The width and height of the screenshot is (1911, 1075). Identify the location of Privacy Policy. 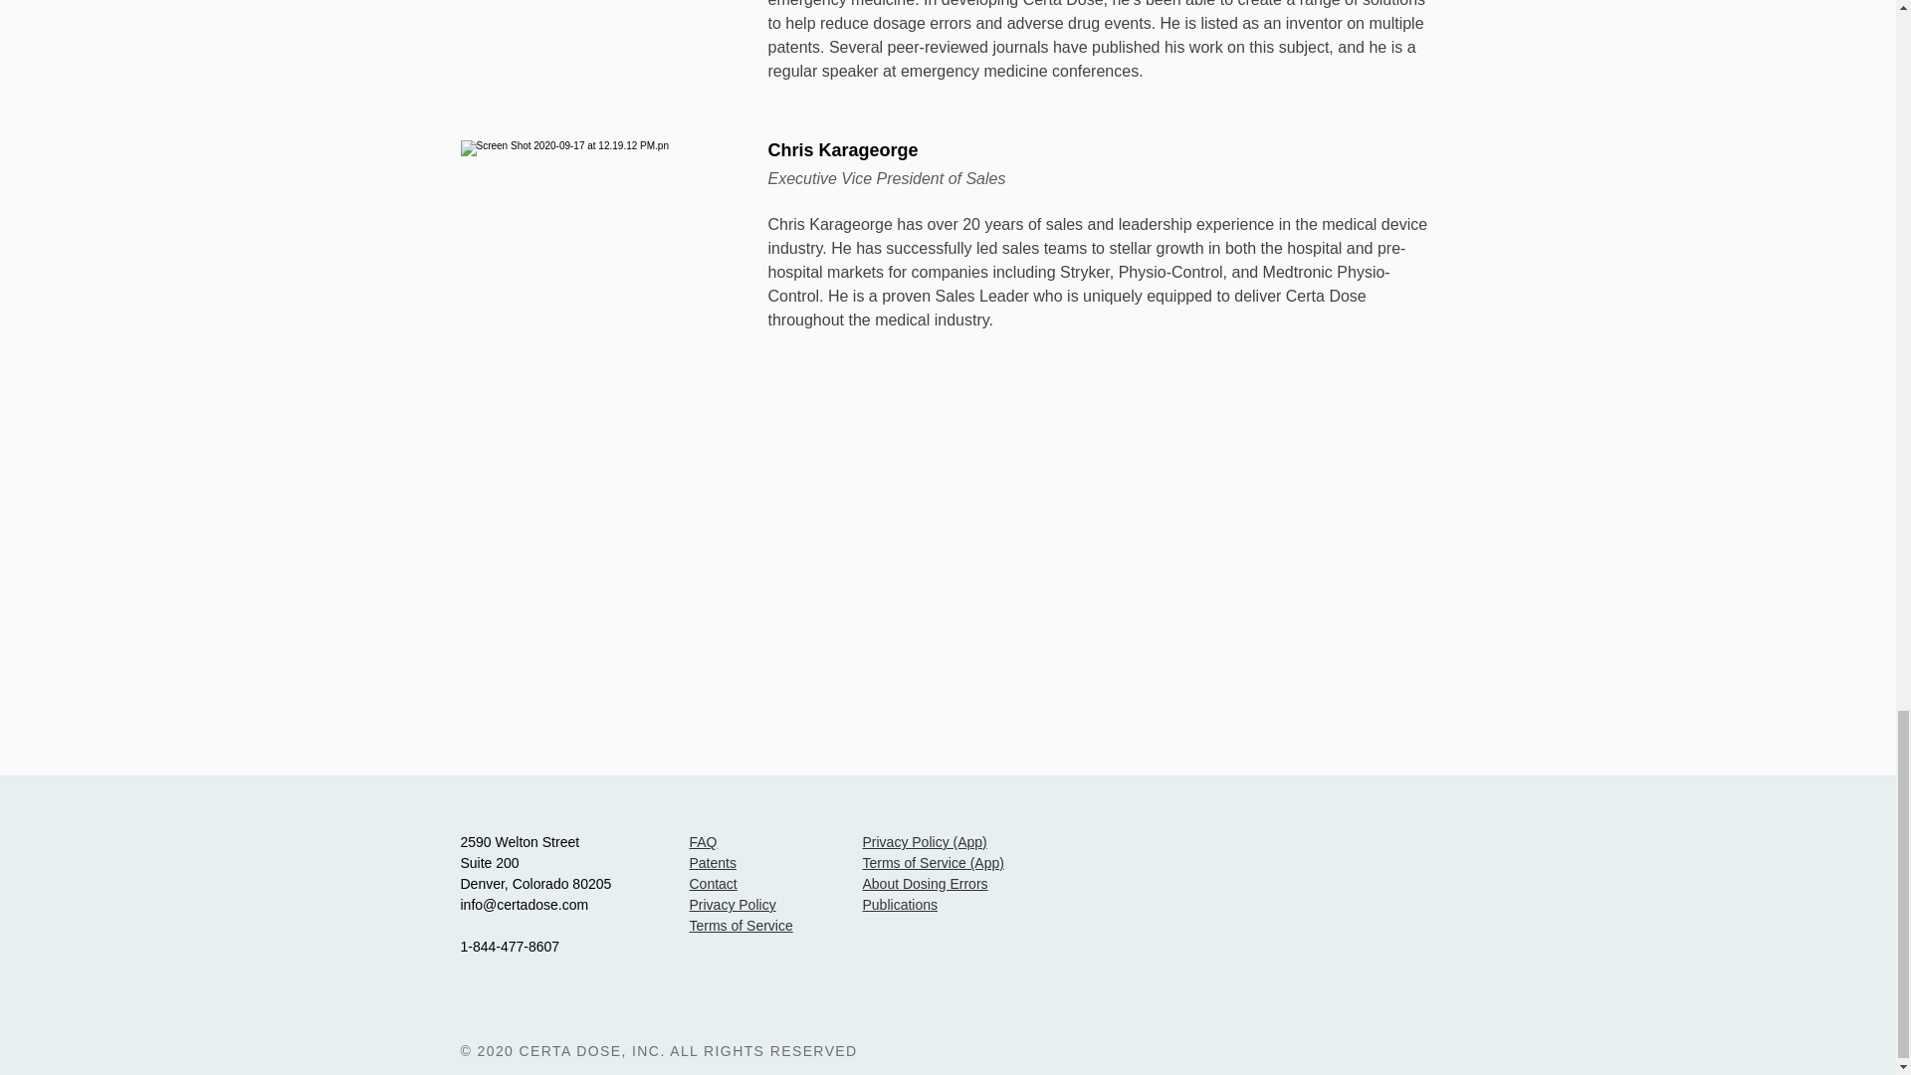
(732, 904).